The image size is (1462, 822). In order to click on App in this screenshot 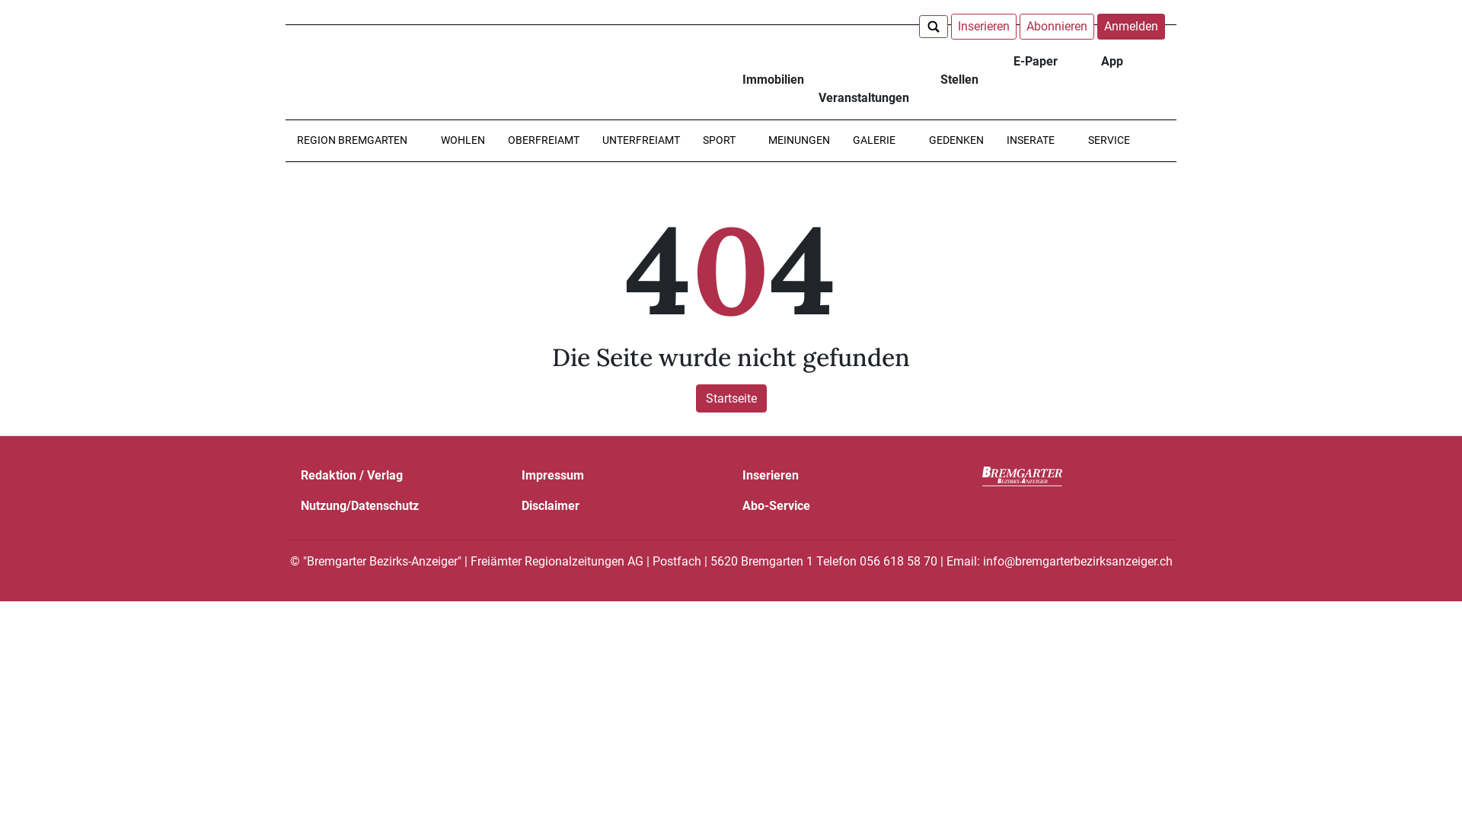, I will do `click(1112, 62)`.